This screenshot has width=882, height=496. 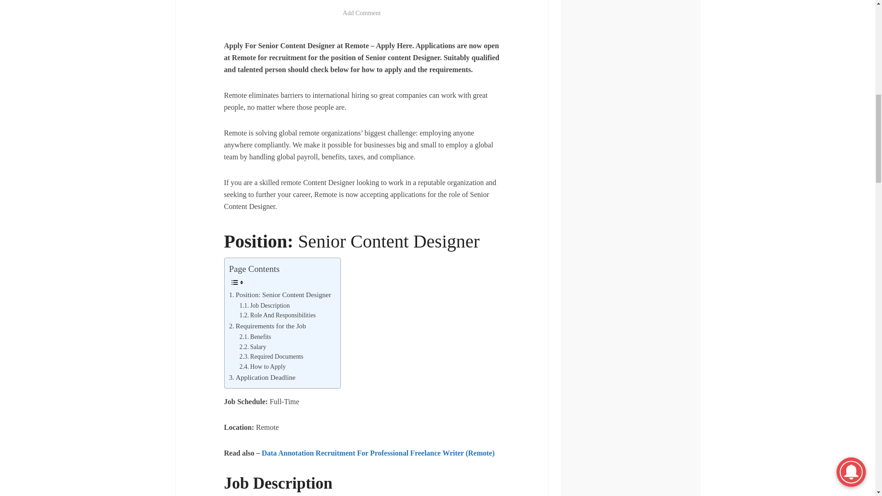 I want to click on Required Documents, so click(x=262, y=367).